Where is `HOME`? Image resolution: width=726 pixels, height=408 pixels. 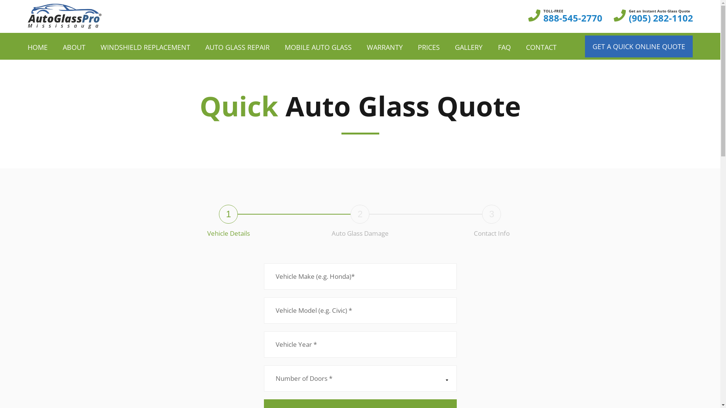
HOME is located at coordinates (37, 47).